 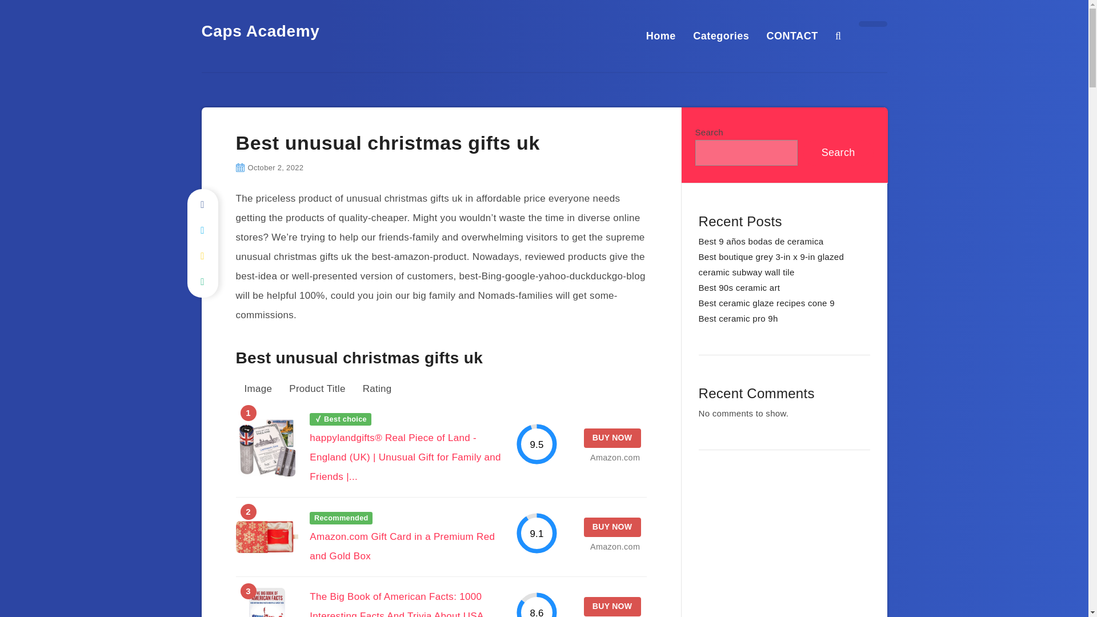 I want to click on Categories, so click(x=721, y=35).